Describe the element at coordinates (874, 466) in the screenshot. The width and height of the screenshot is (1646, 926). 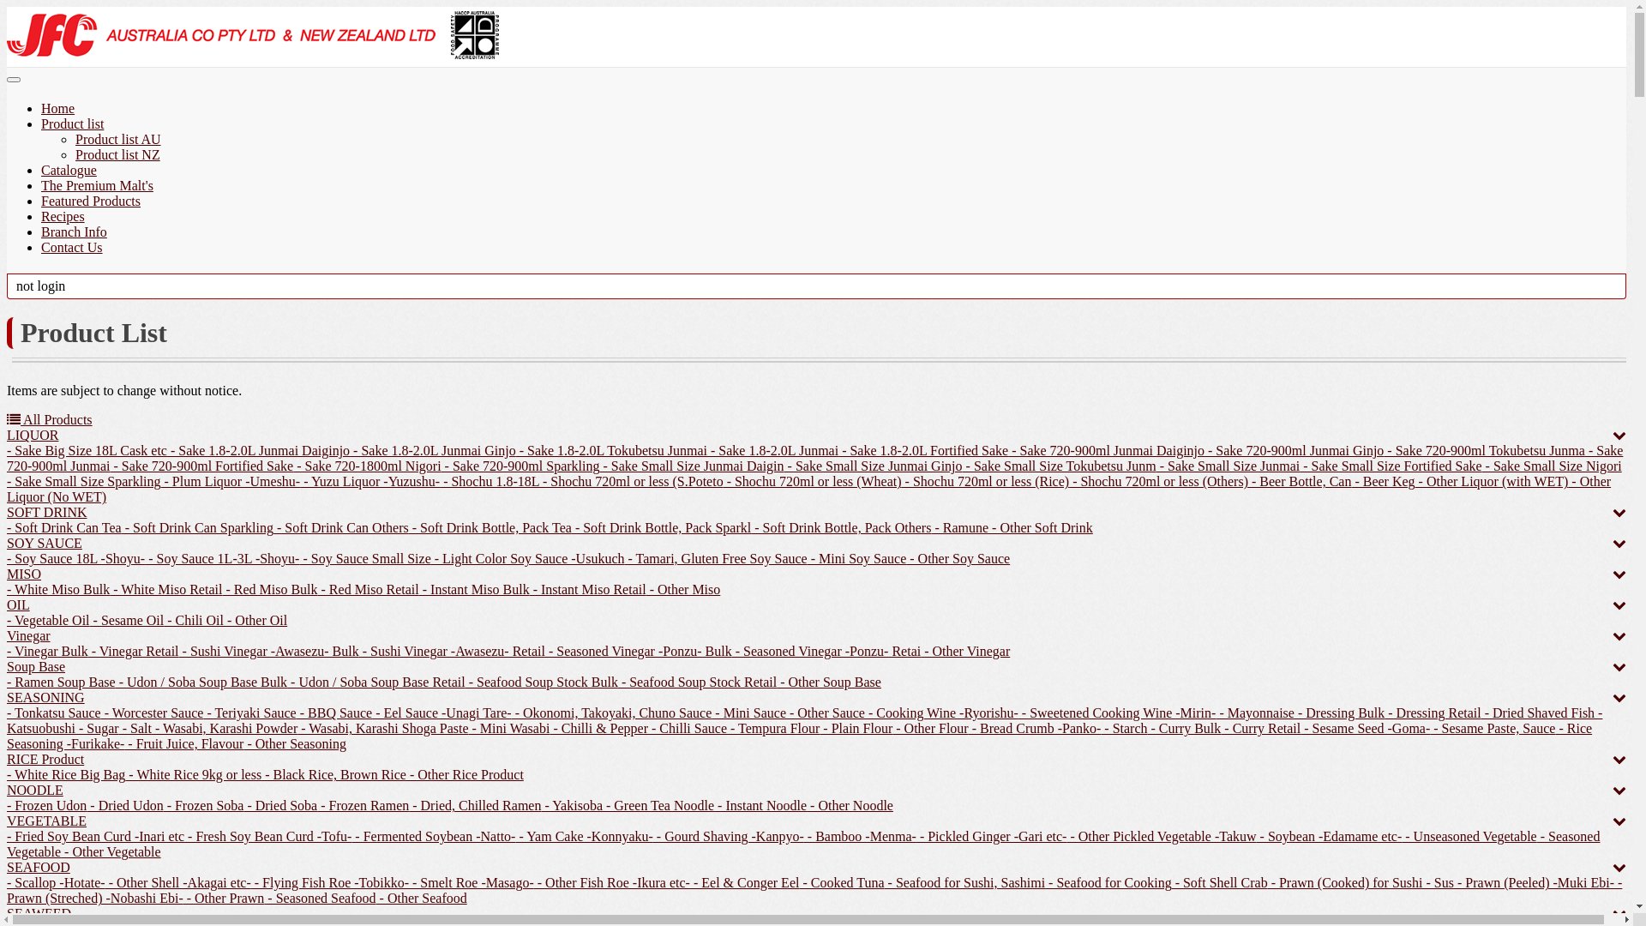
I see `- Sake Small Size Junmai Ginjo` at that location.